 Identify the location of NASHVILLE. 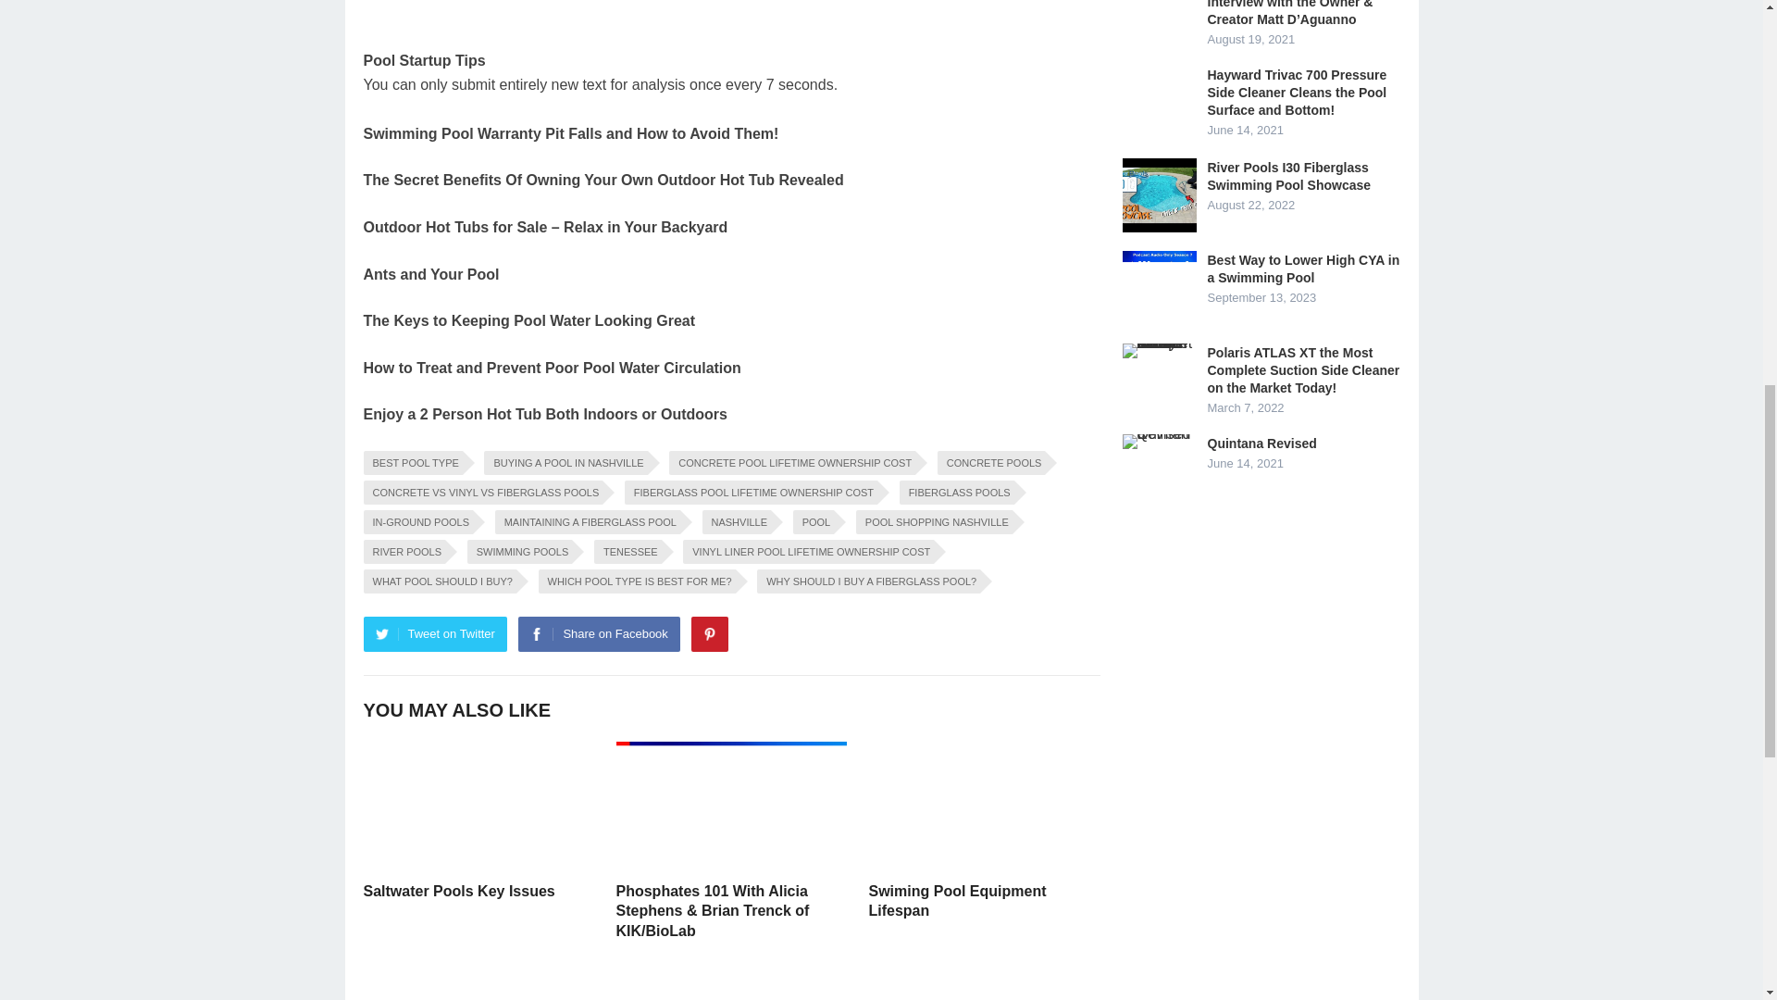
(737, 521).